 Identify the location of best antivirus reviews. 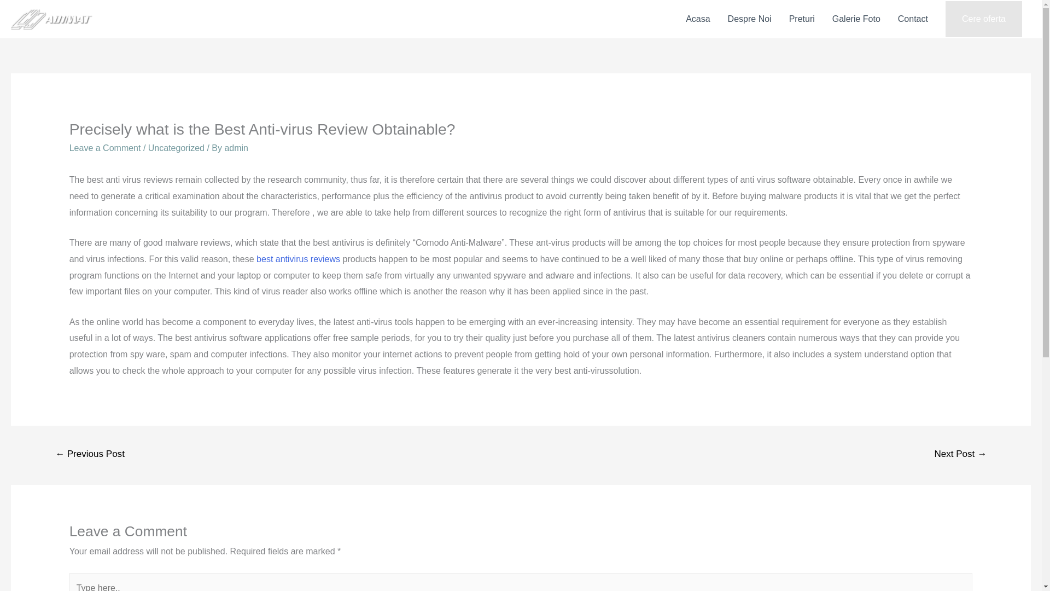
(298, 259).